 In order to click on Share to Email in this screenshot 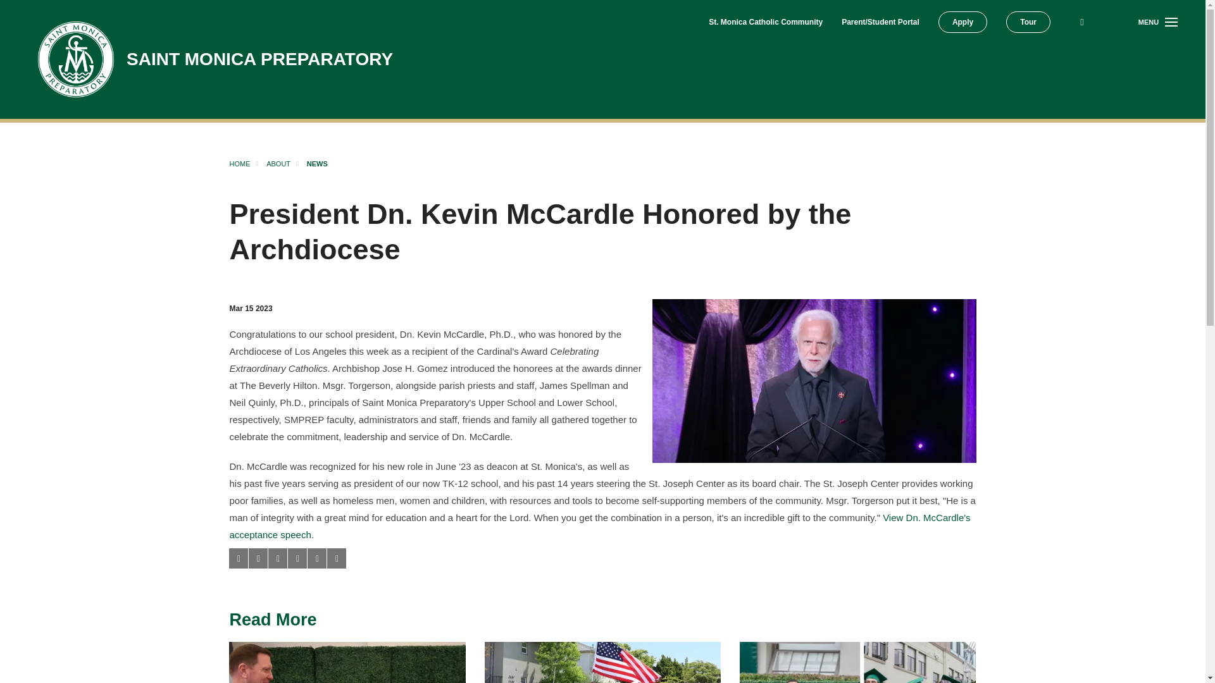, I will do `click(316, 558)`.